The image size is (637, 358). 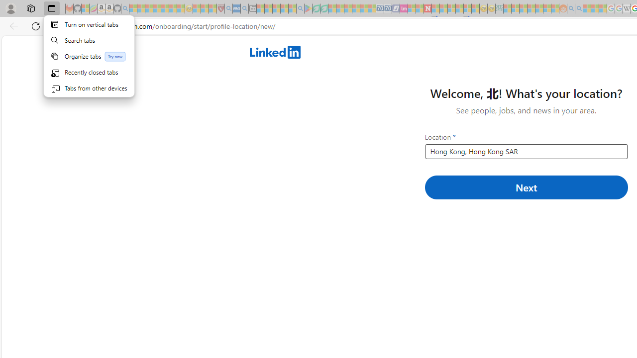 I want to click on Expert Portfolios - Sleeping, so click(x=531, y=9).